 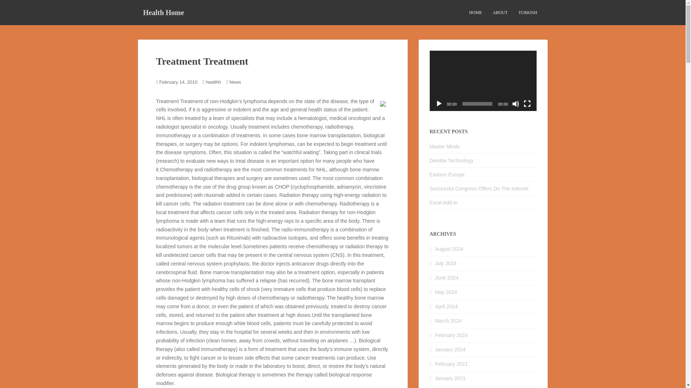 I want to click on Fullscreen, so click(x=527, y=103).